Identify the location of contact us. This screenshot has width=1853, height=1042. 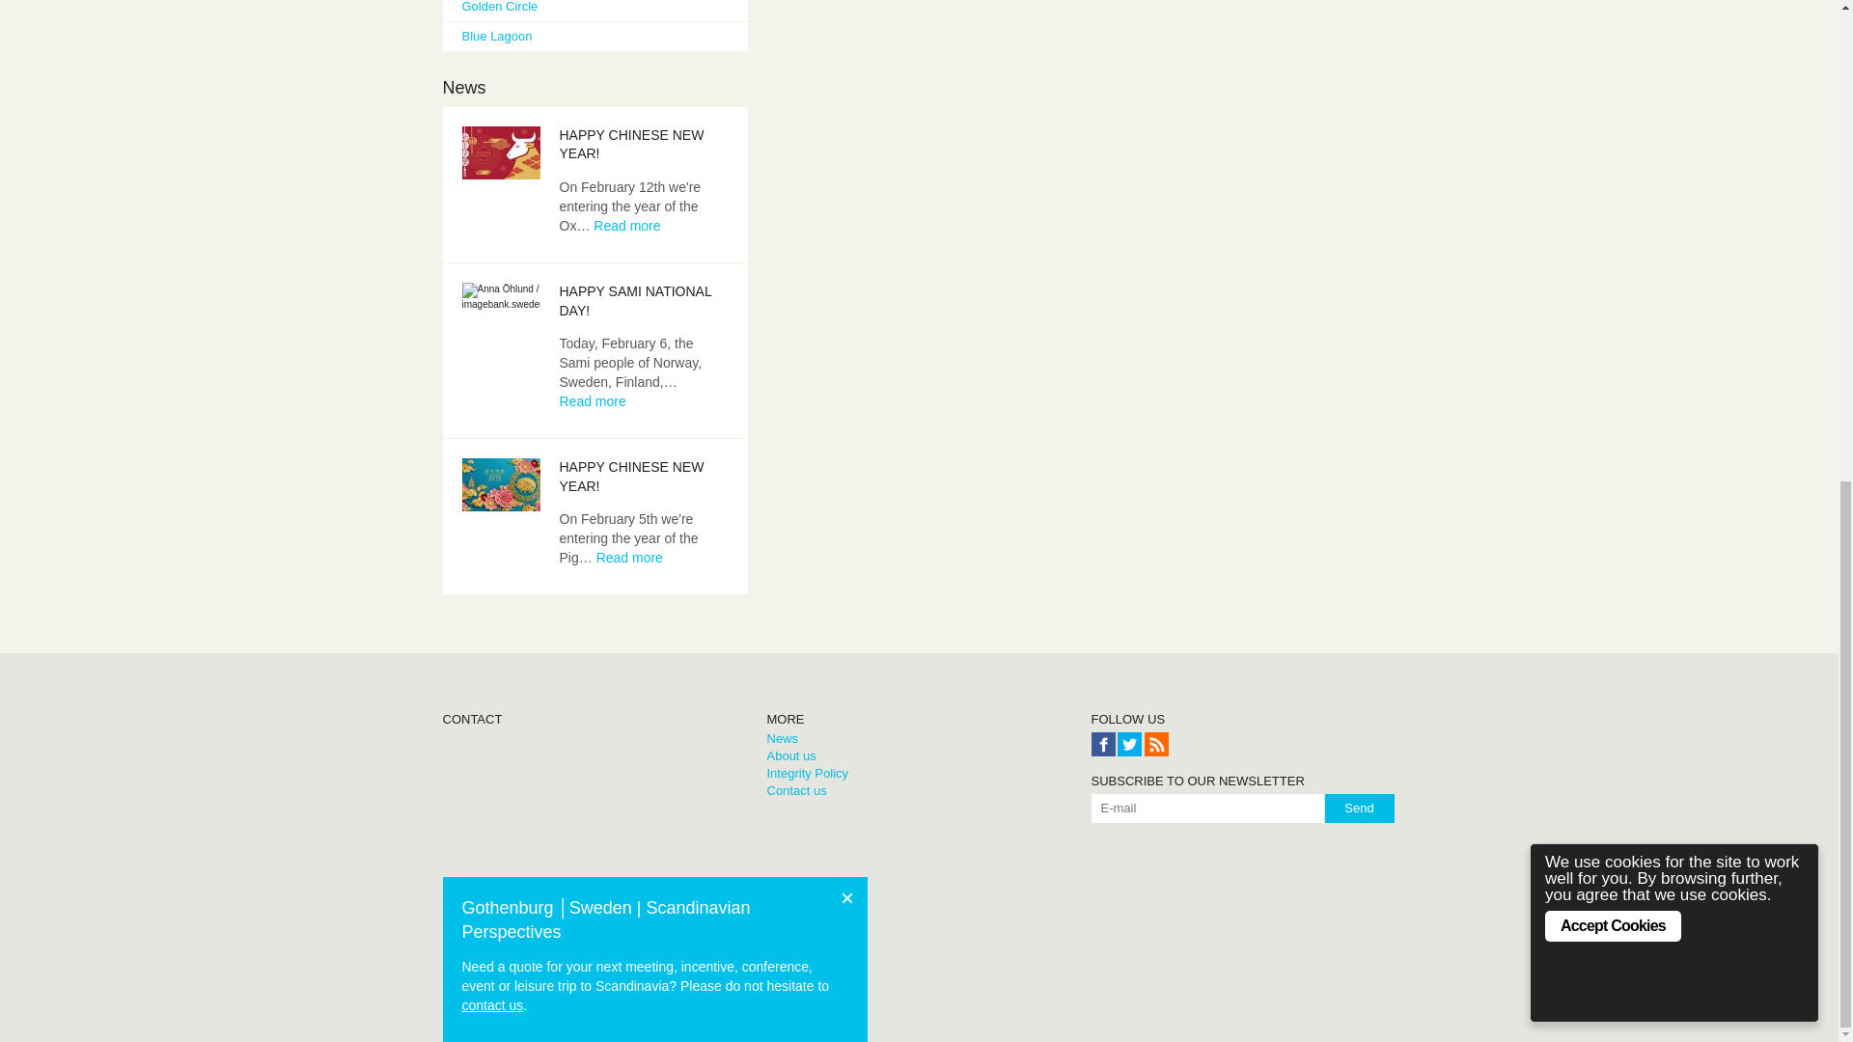
(492, 115).